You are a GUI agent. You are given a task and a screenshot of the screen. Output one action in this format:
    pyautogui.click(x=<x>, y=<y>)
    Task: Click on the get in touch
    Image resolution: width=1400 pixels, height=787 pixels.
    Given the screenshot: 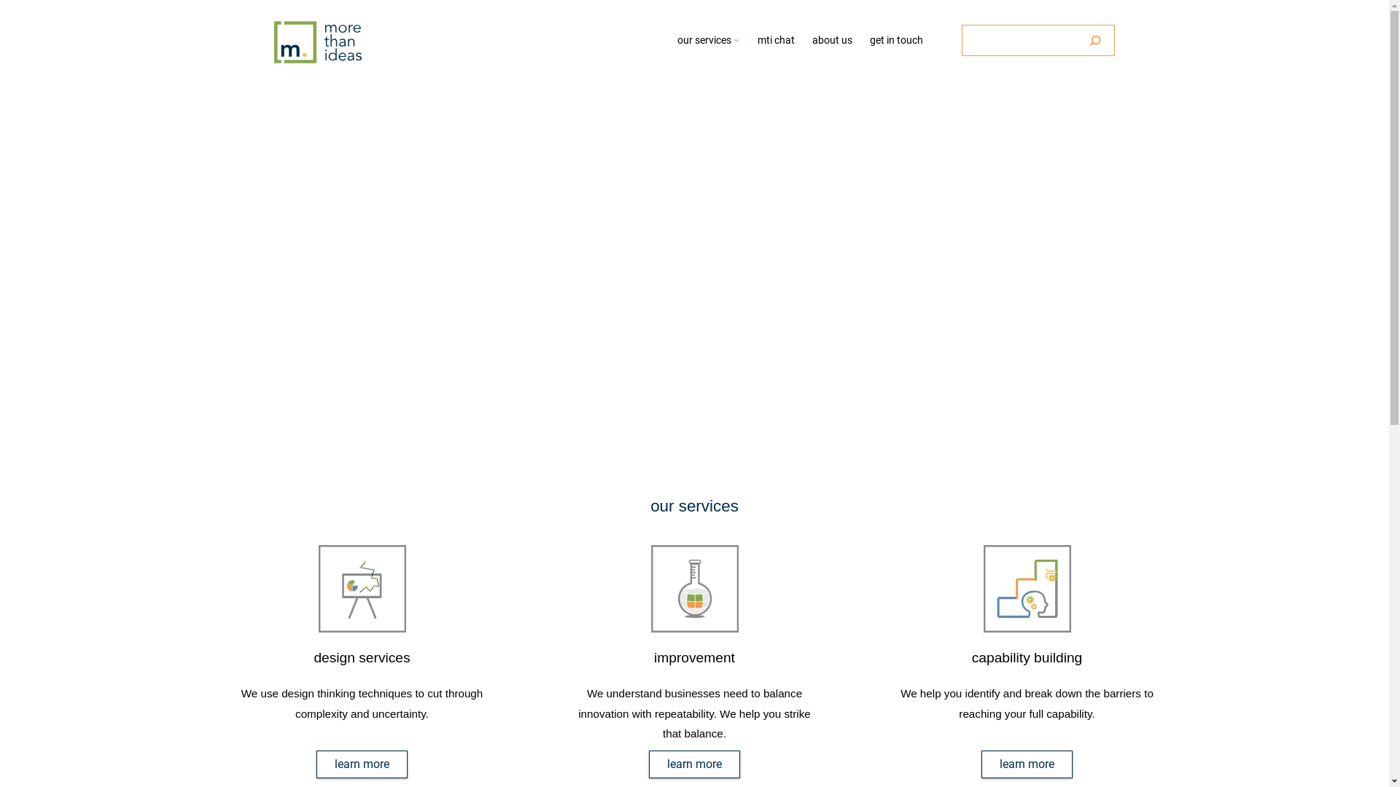 What is the action you would take?
    pyautogui.click(x=897, y=41)
    